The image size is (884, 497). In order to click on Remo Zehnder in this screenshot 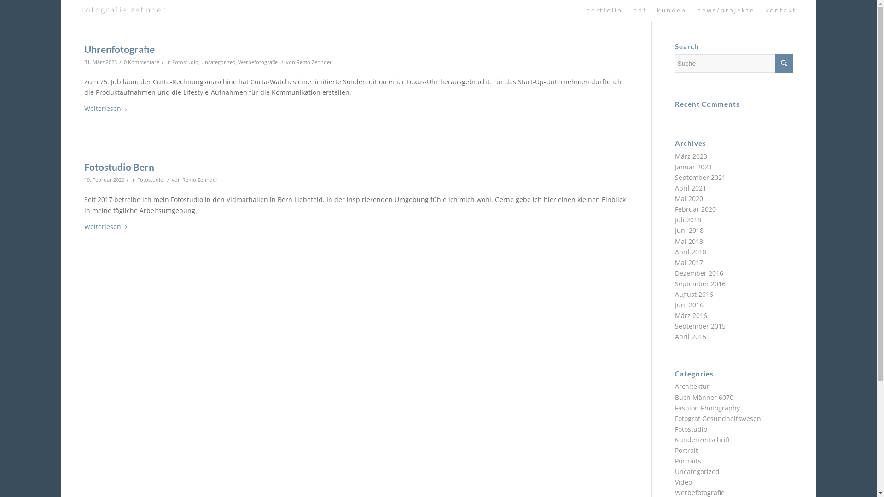, I will do `click(314, 62)`.